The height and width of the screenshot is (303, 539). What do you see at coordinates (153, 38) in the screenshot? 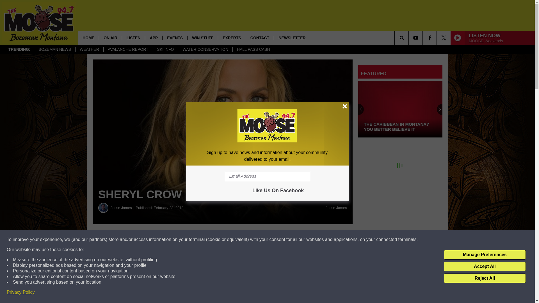
I see `APP` at bounding box center [153, 38].